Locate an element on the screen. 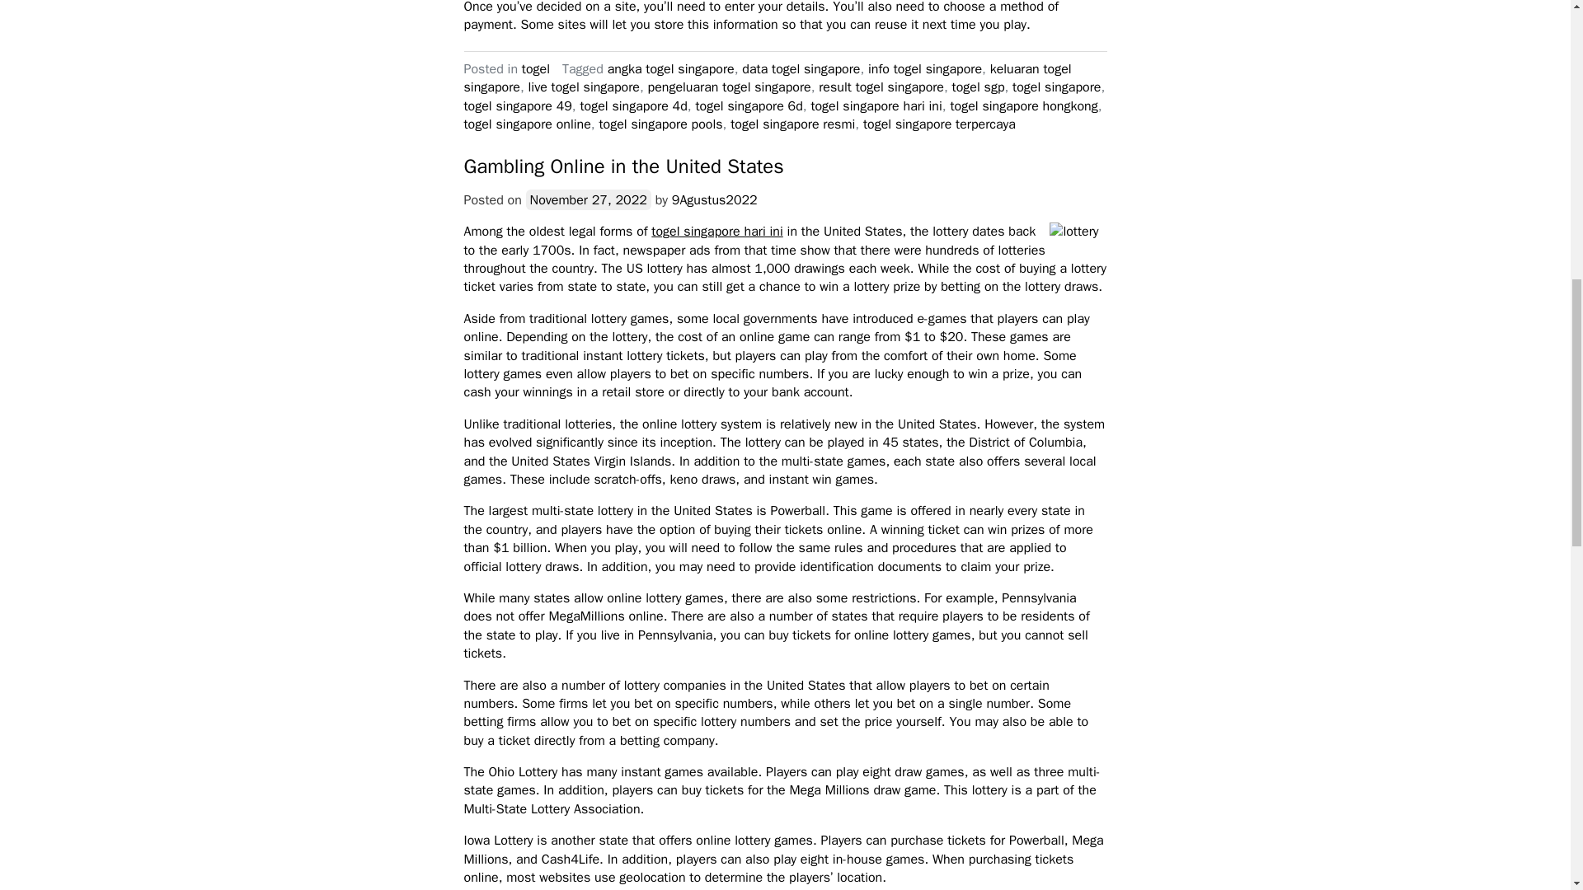 The width and height of the screenshot is (1583, 890). togel is located at coordinates (536, 69).